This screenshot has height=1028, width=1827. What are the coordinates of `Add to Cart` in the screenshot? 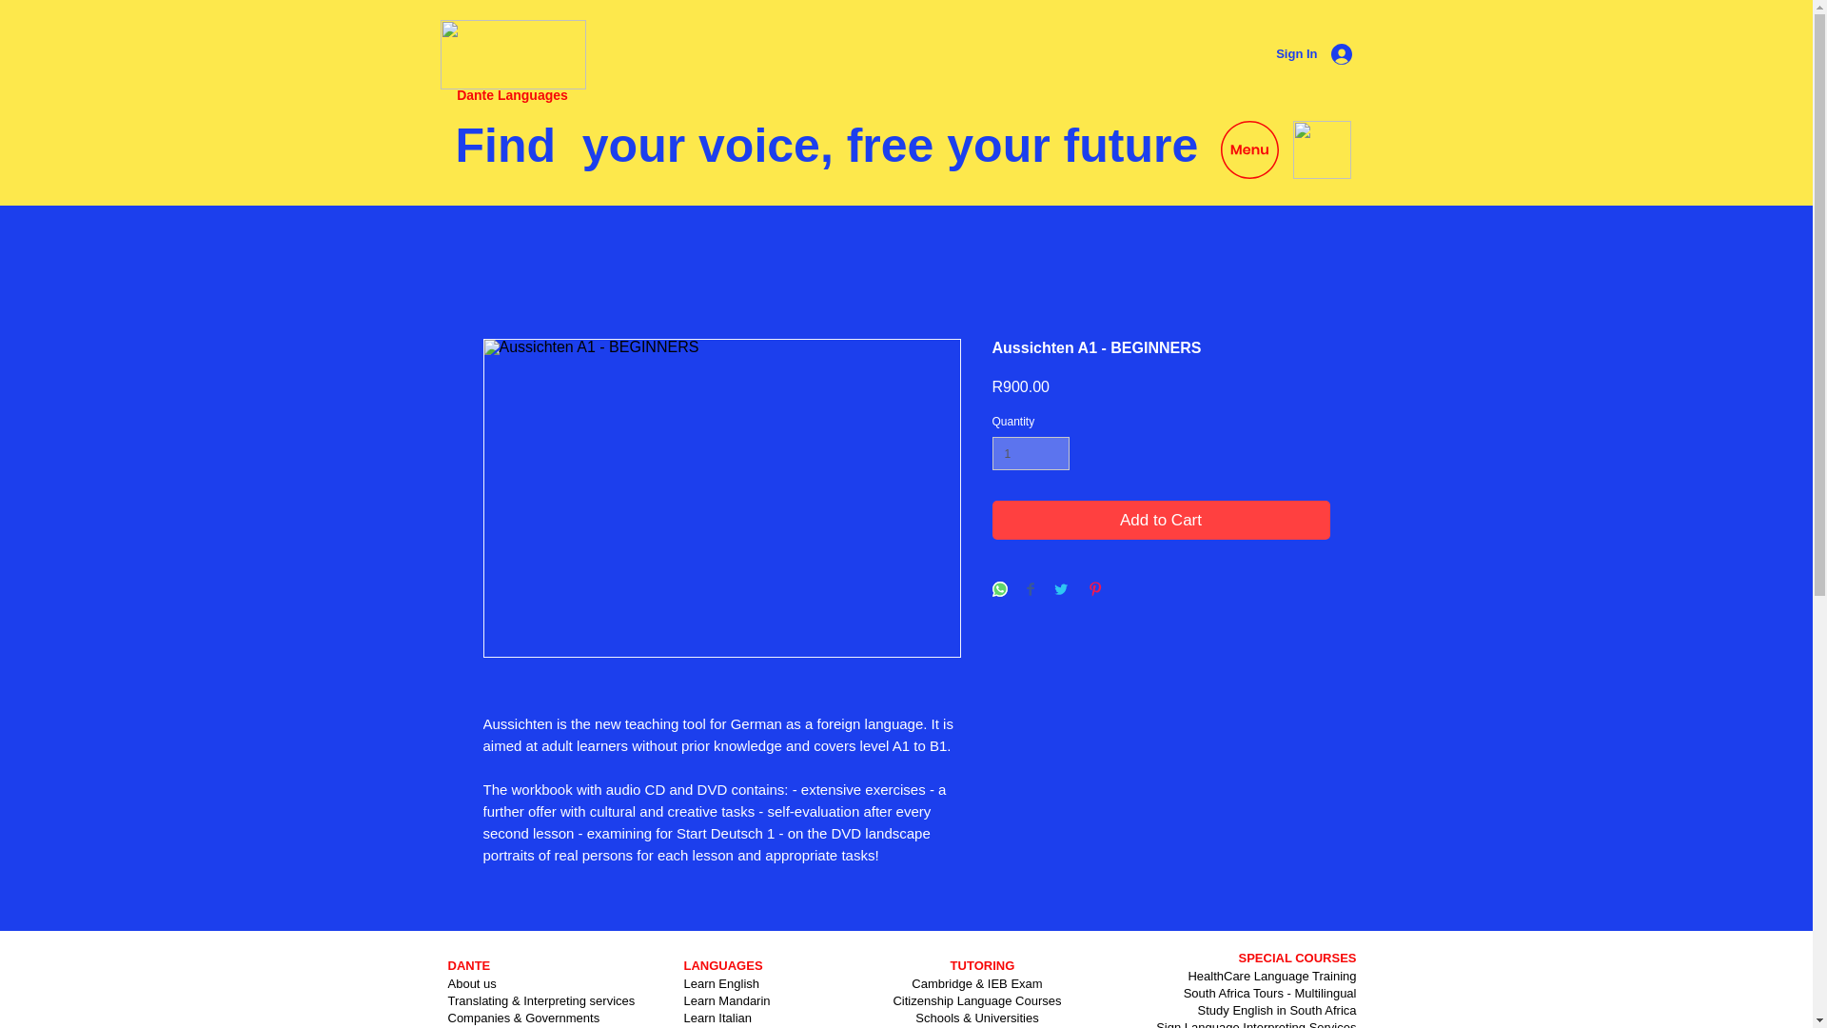 It's located at (1161, 520).